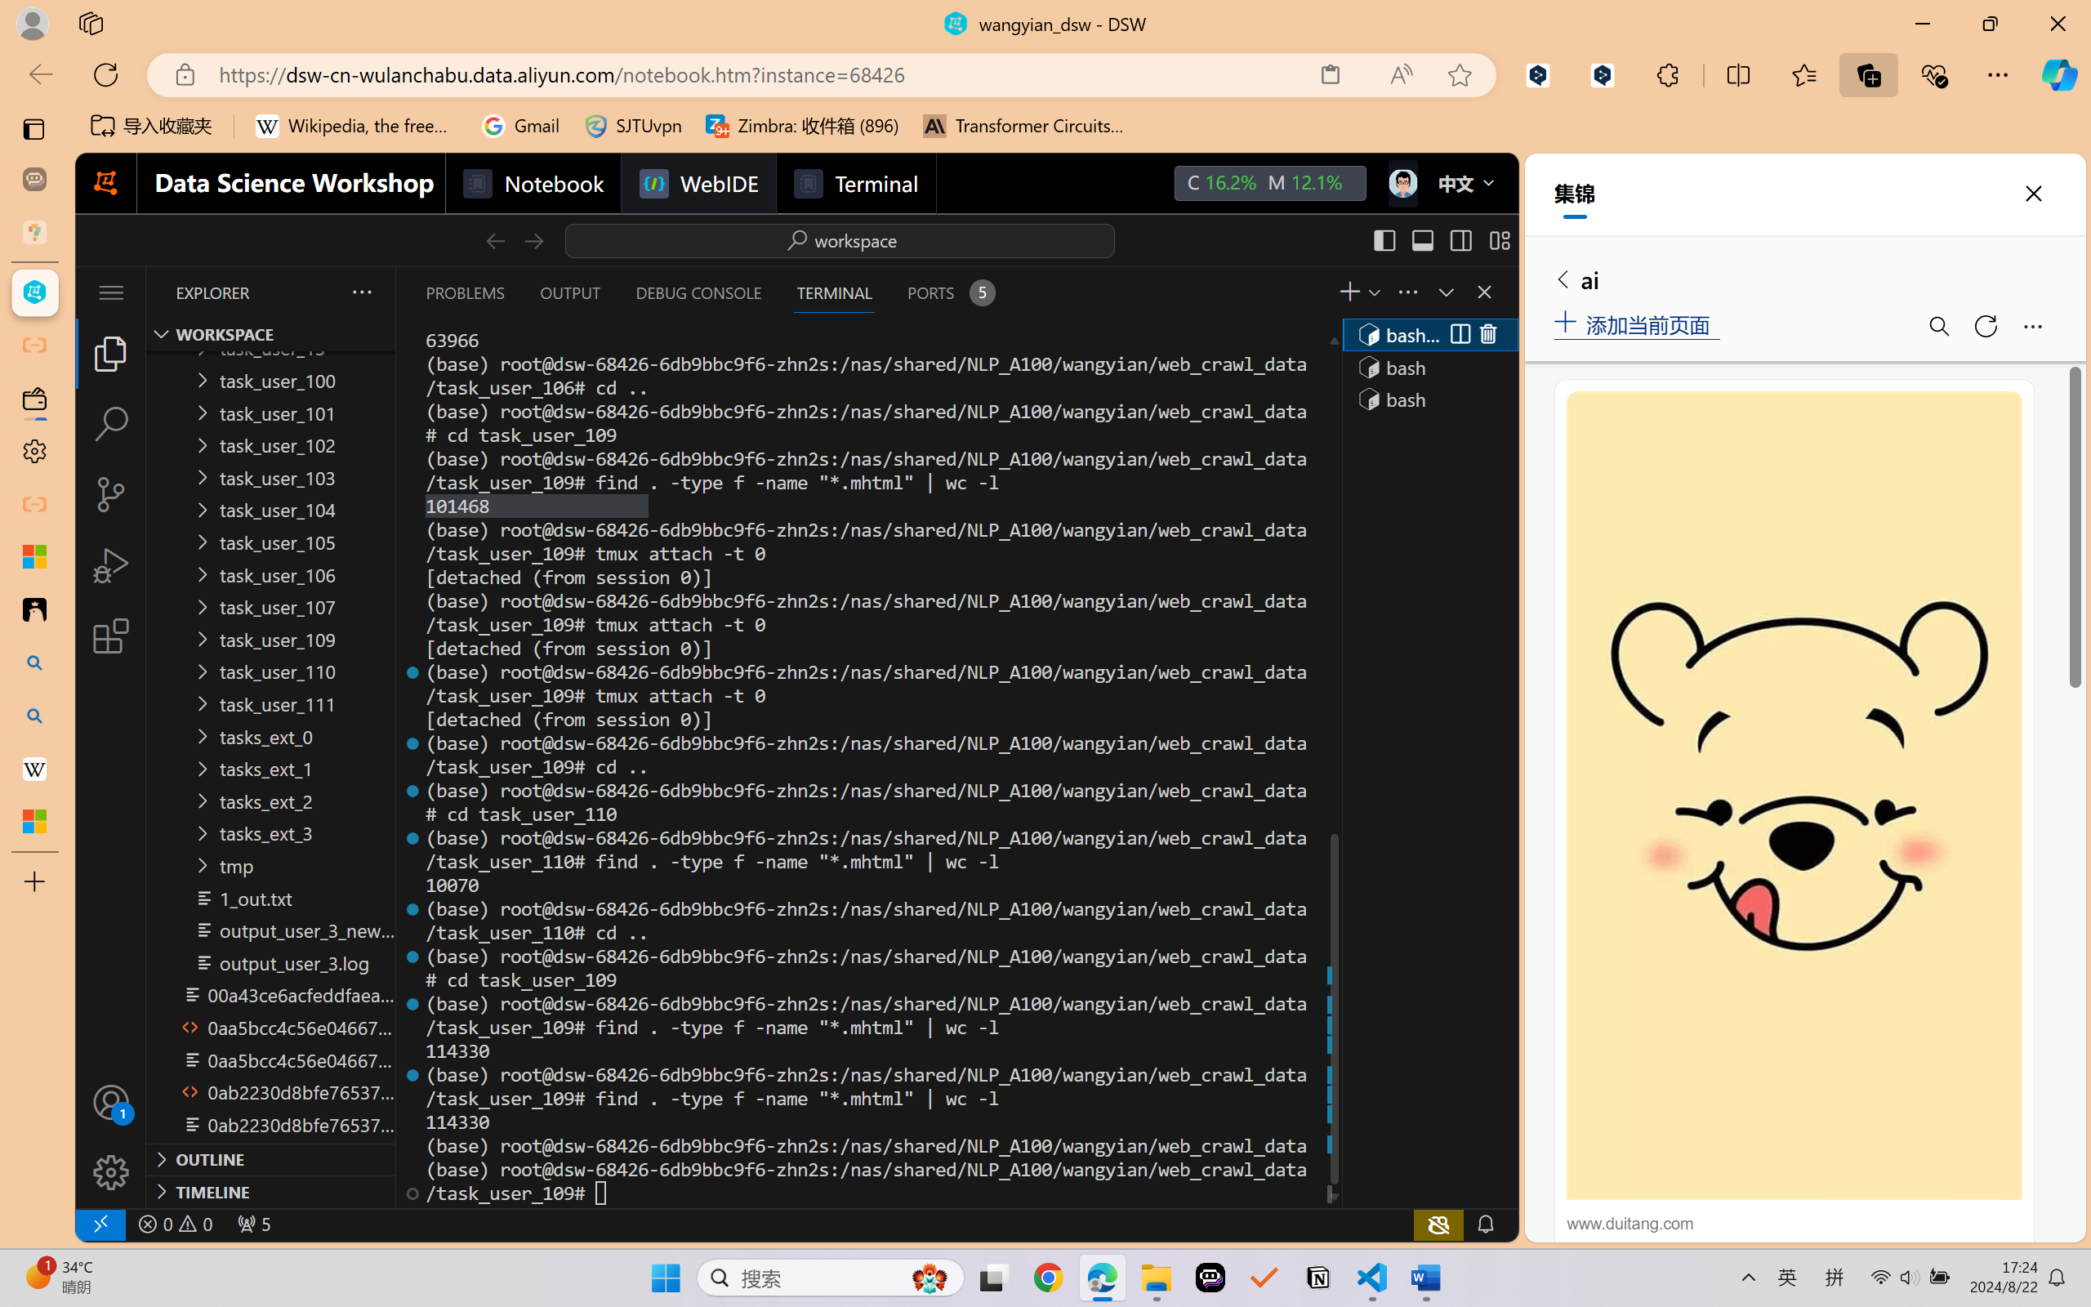 This screenshot has width=2091, height=1307. I want to click on copilot-notconnected, Copilot error (click for details), so click(1438, 1224).